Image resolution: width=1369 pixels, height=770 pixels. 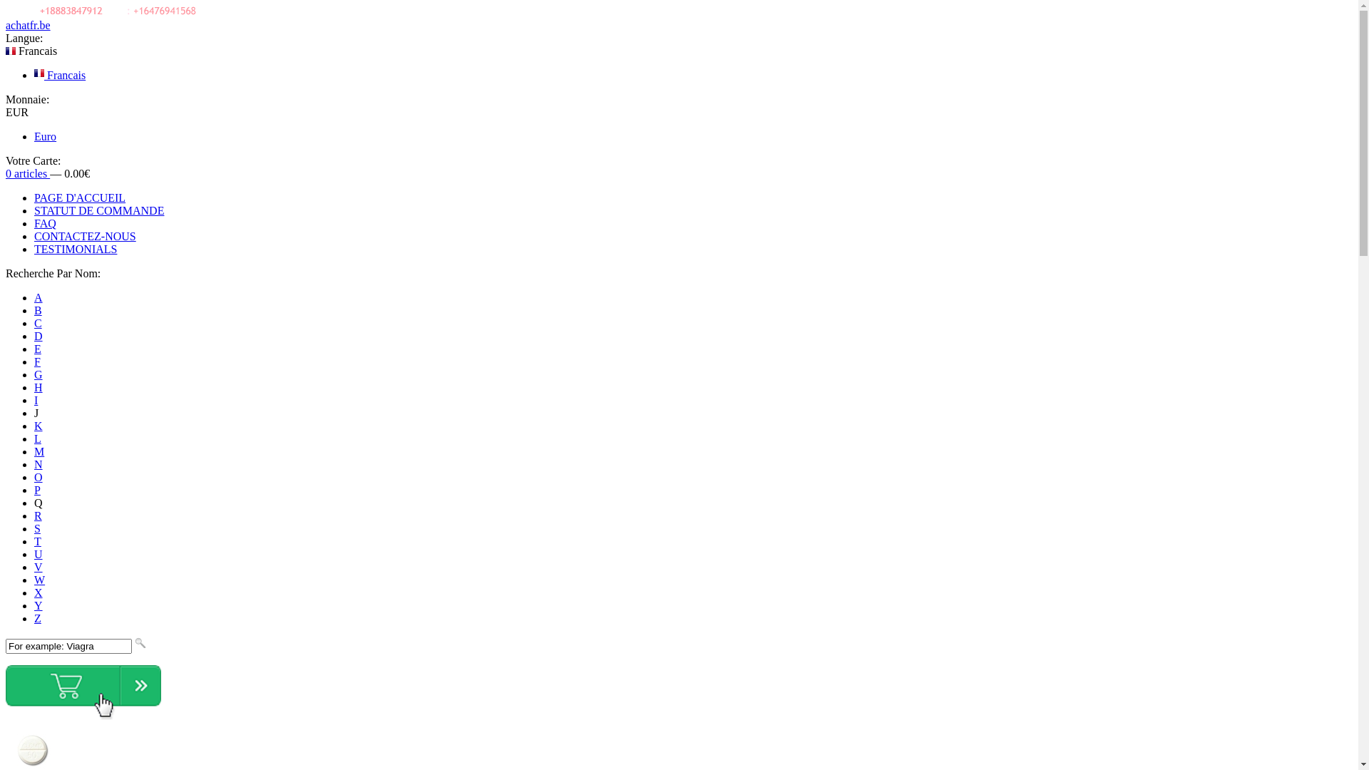 What do you see at coordinates (39, 606) in the screenshot?
I see `Y` at bounding box center [39, 606].